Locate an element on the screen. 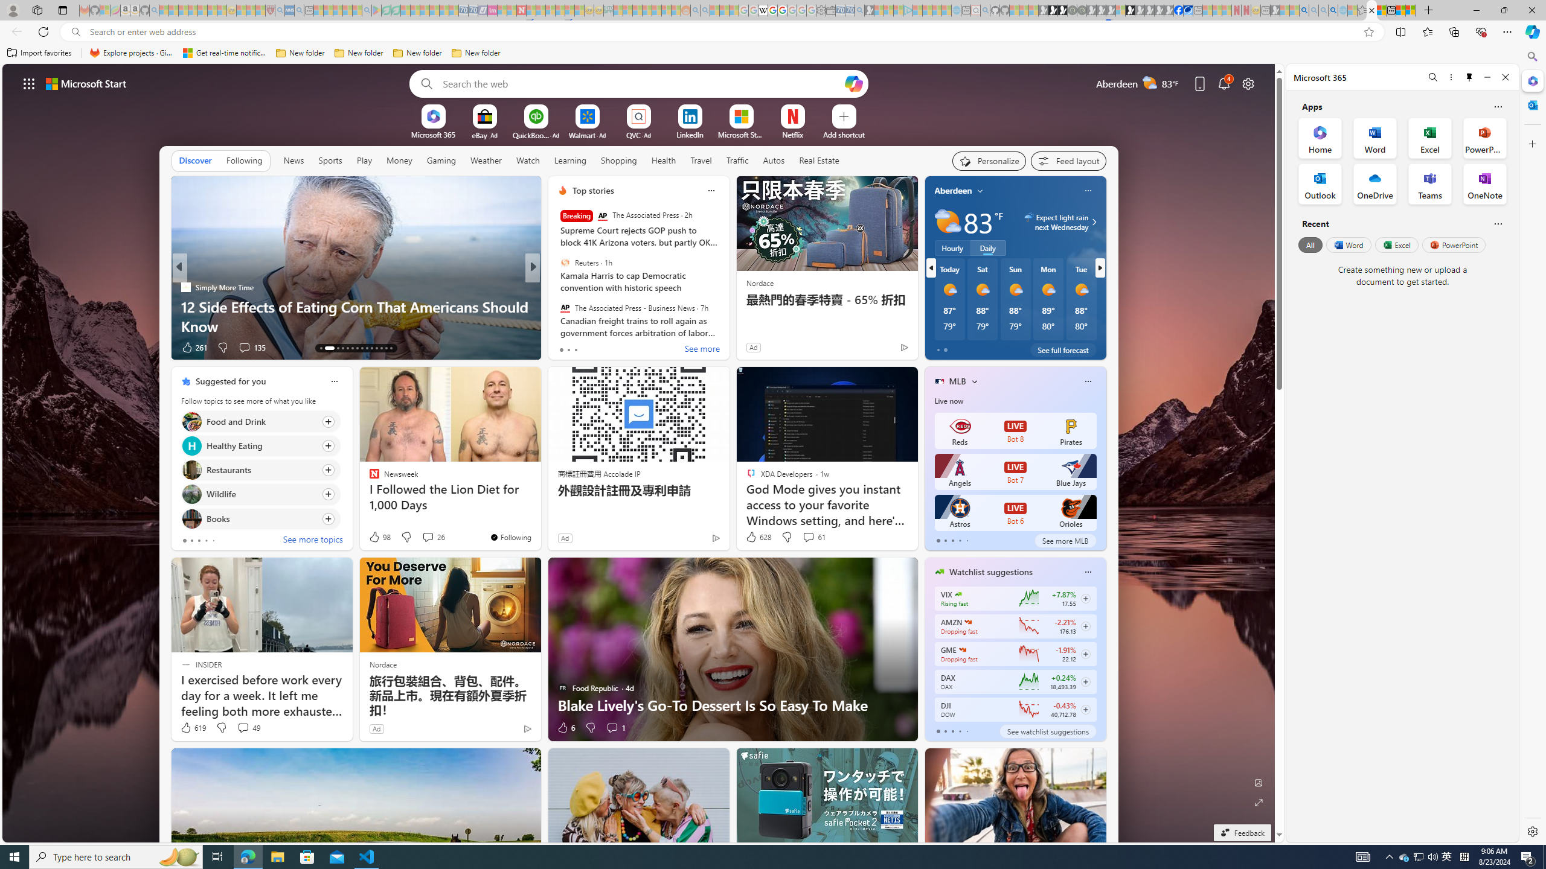  View comments 308 Comment is located at coordinates (247, 348).